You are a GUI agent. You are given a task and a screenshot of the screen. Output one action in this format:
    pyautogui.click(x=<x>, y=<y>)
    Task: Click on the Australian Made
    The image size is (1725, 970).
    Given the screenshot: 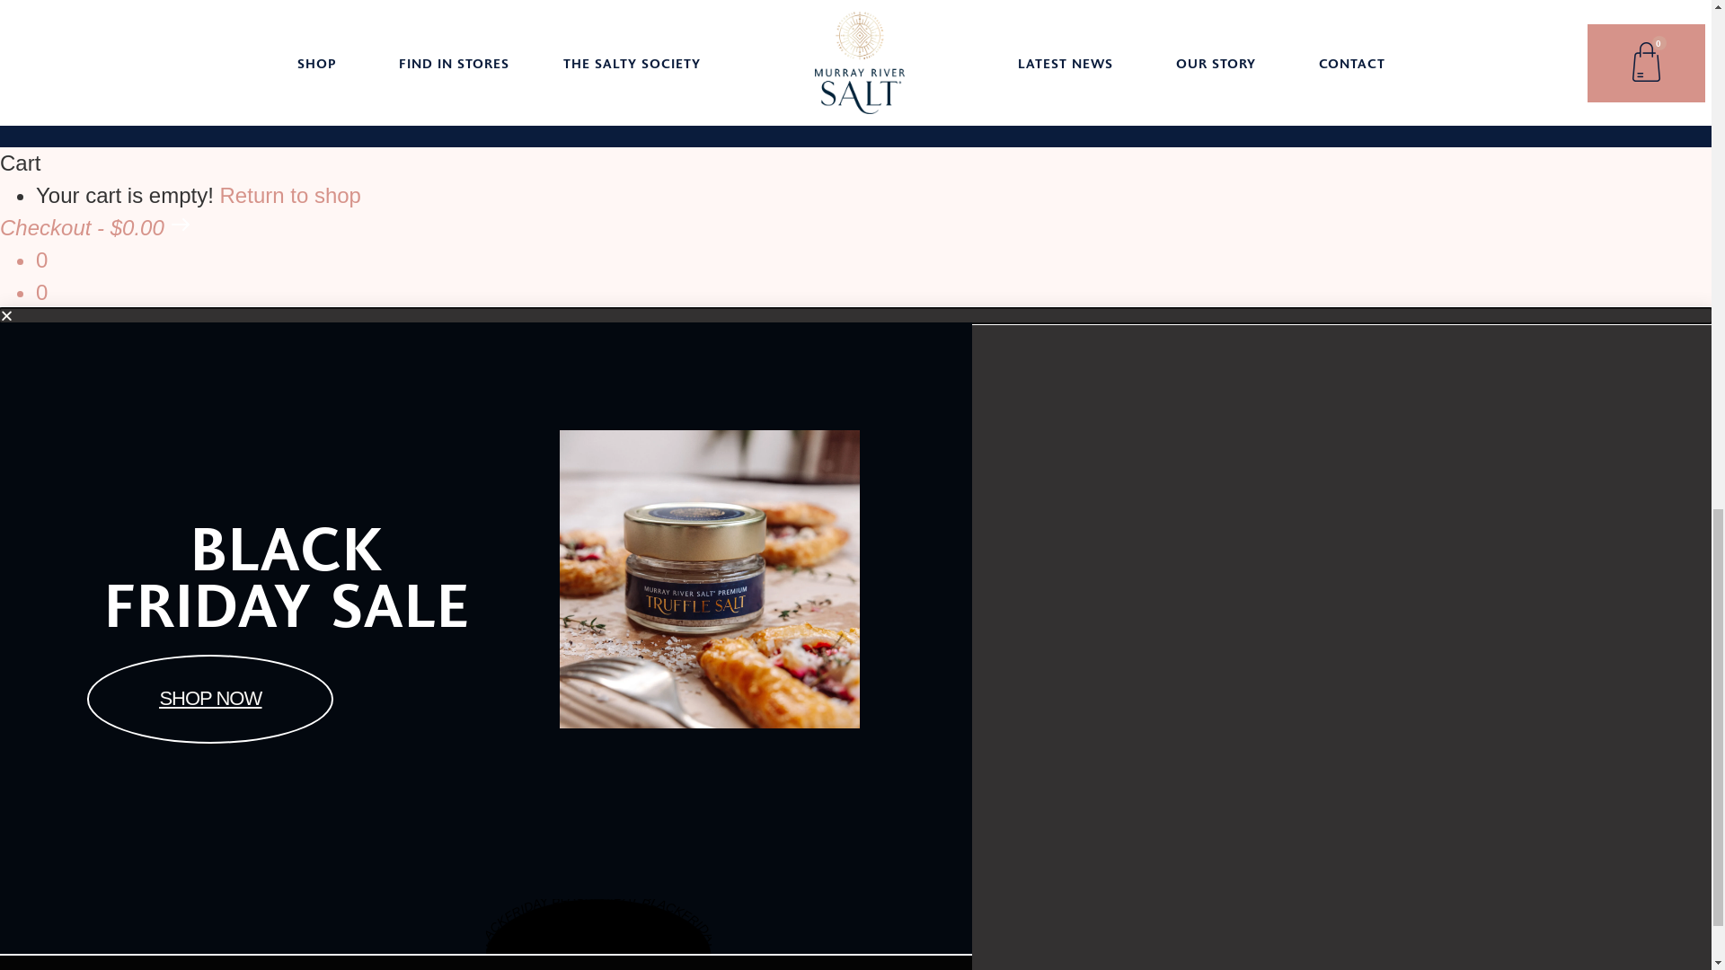 What is the action you would take?
    pyautogui.click(x=1033, y=952)
    